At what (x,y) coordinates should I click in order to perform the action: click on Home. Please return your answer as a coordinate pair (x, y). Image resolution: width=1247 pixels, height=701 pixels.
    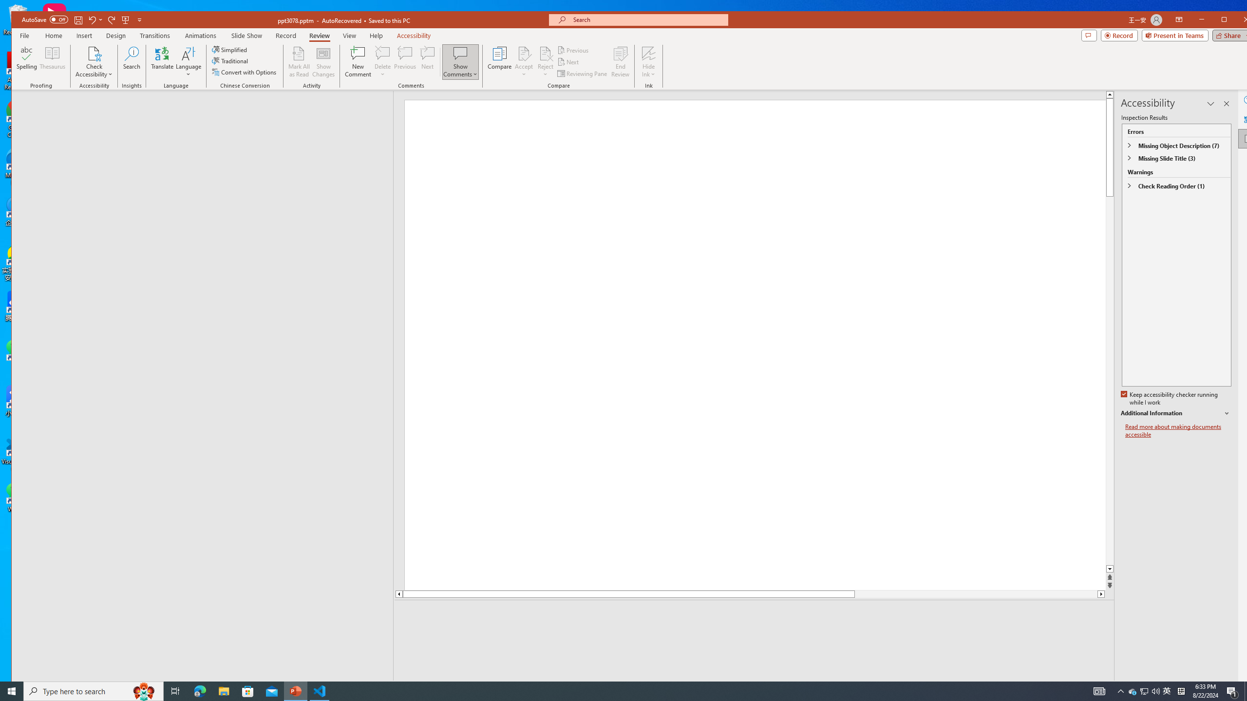
    Looking at the image, I should click on (54, 36).